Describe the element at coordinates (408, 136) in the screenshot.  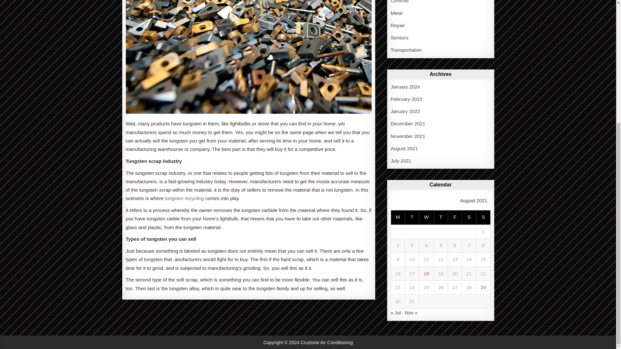
I see `November 2021` at that location.